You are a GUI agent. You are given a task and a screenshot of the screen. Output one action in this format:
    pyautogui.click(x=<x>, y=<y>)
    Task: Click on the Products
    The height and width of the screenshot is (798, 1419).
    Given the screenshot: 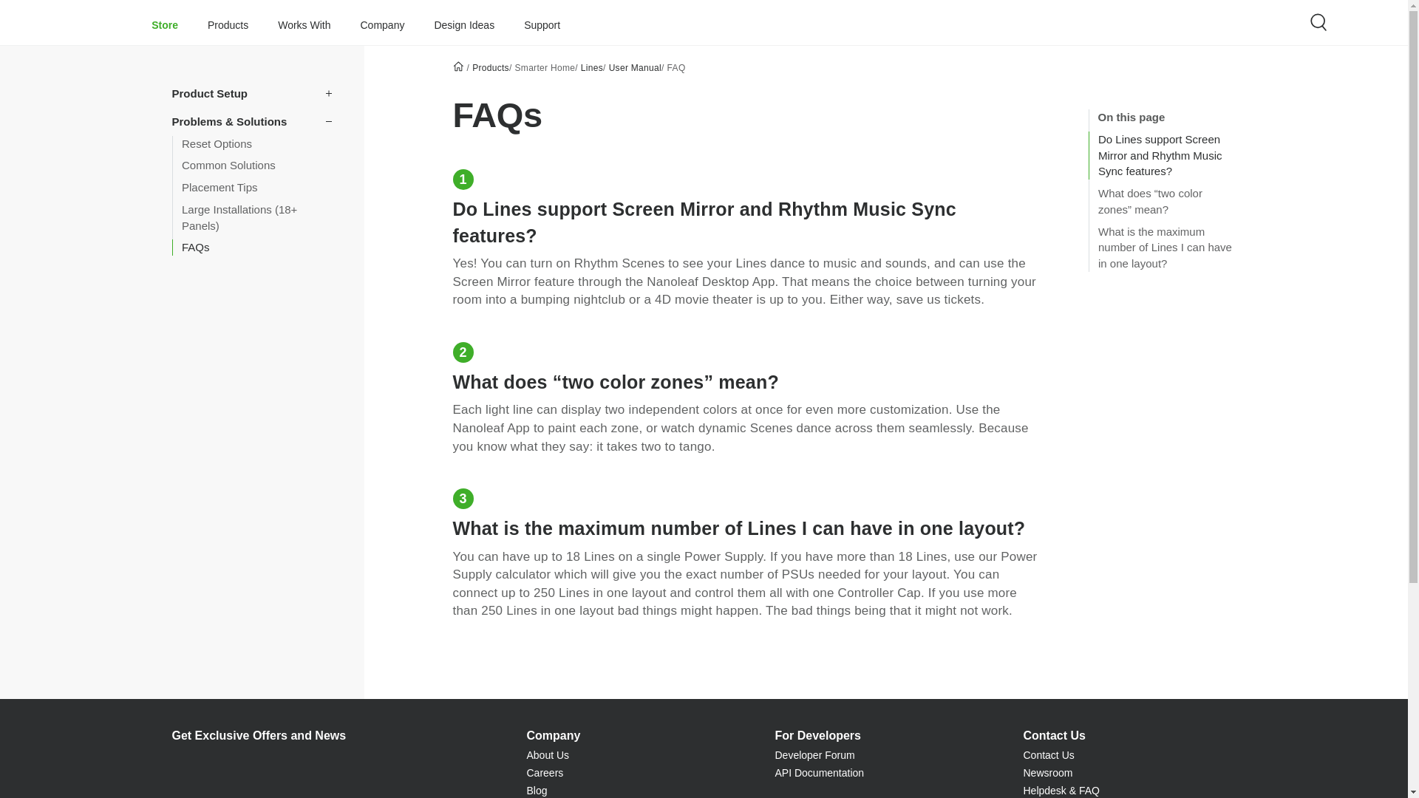 What is the action you would take?
    pyautogui.click(x=228, y=22)
    